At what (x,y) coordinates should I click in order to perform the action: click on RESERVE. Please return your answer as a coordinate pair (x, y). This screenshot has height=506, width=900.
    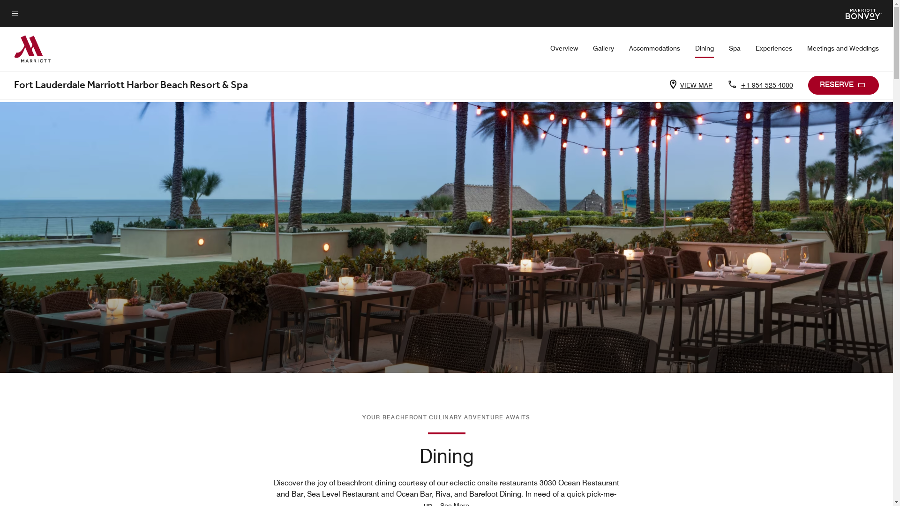
    Looking at the image, I should click on (844, 85).